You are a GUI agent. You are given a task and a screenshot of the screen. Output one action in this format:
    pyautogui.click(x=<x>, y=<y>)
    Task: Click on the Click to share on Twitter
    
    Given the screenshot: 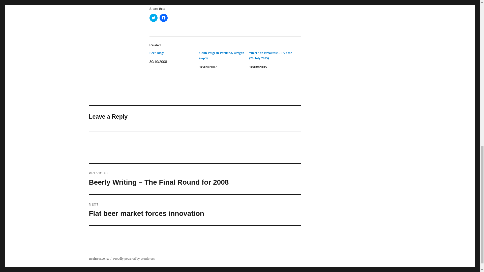 What is the action you would take?
    pyautogui.click(x=153, y=18)
    